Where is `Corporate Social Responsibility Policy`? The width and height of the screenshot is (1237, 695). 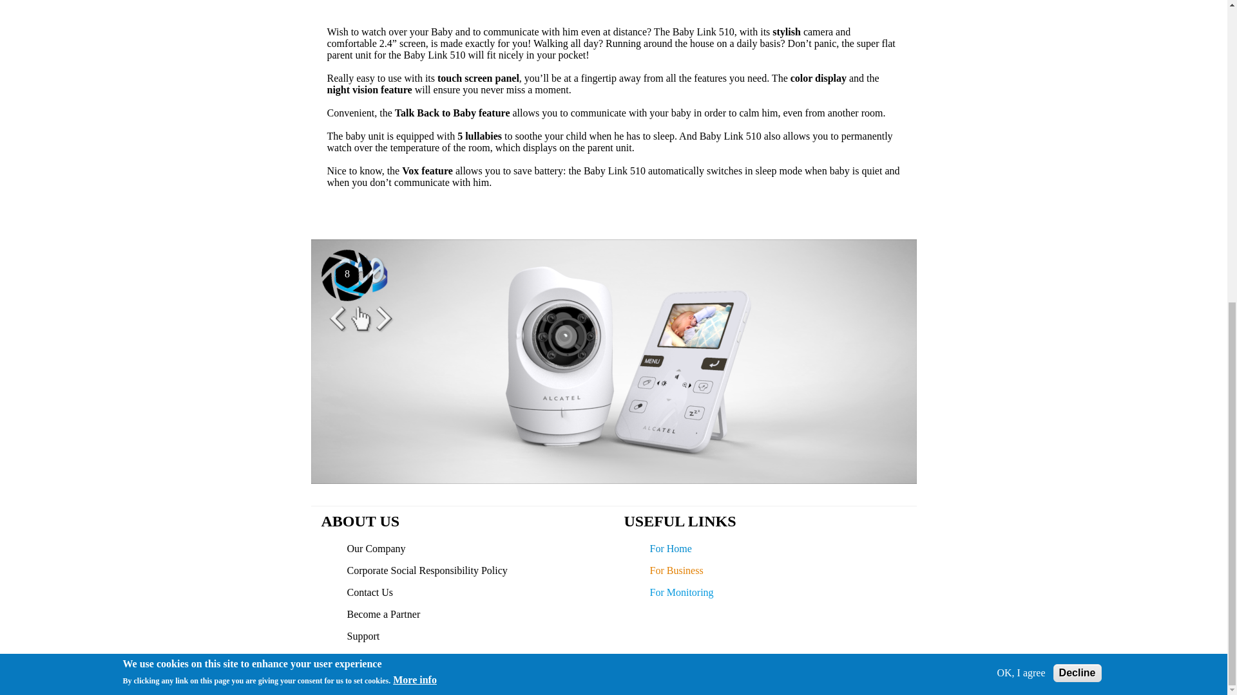 Corporate Social Responsibility Policy is located at coordinates (427, 570).